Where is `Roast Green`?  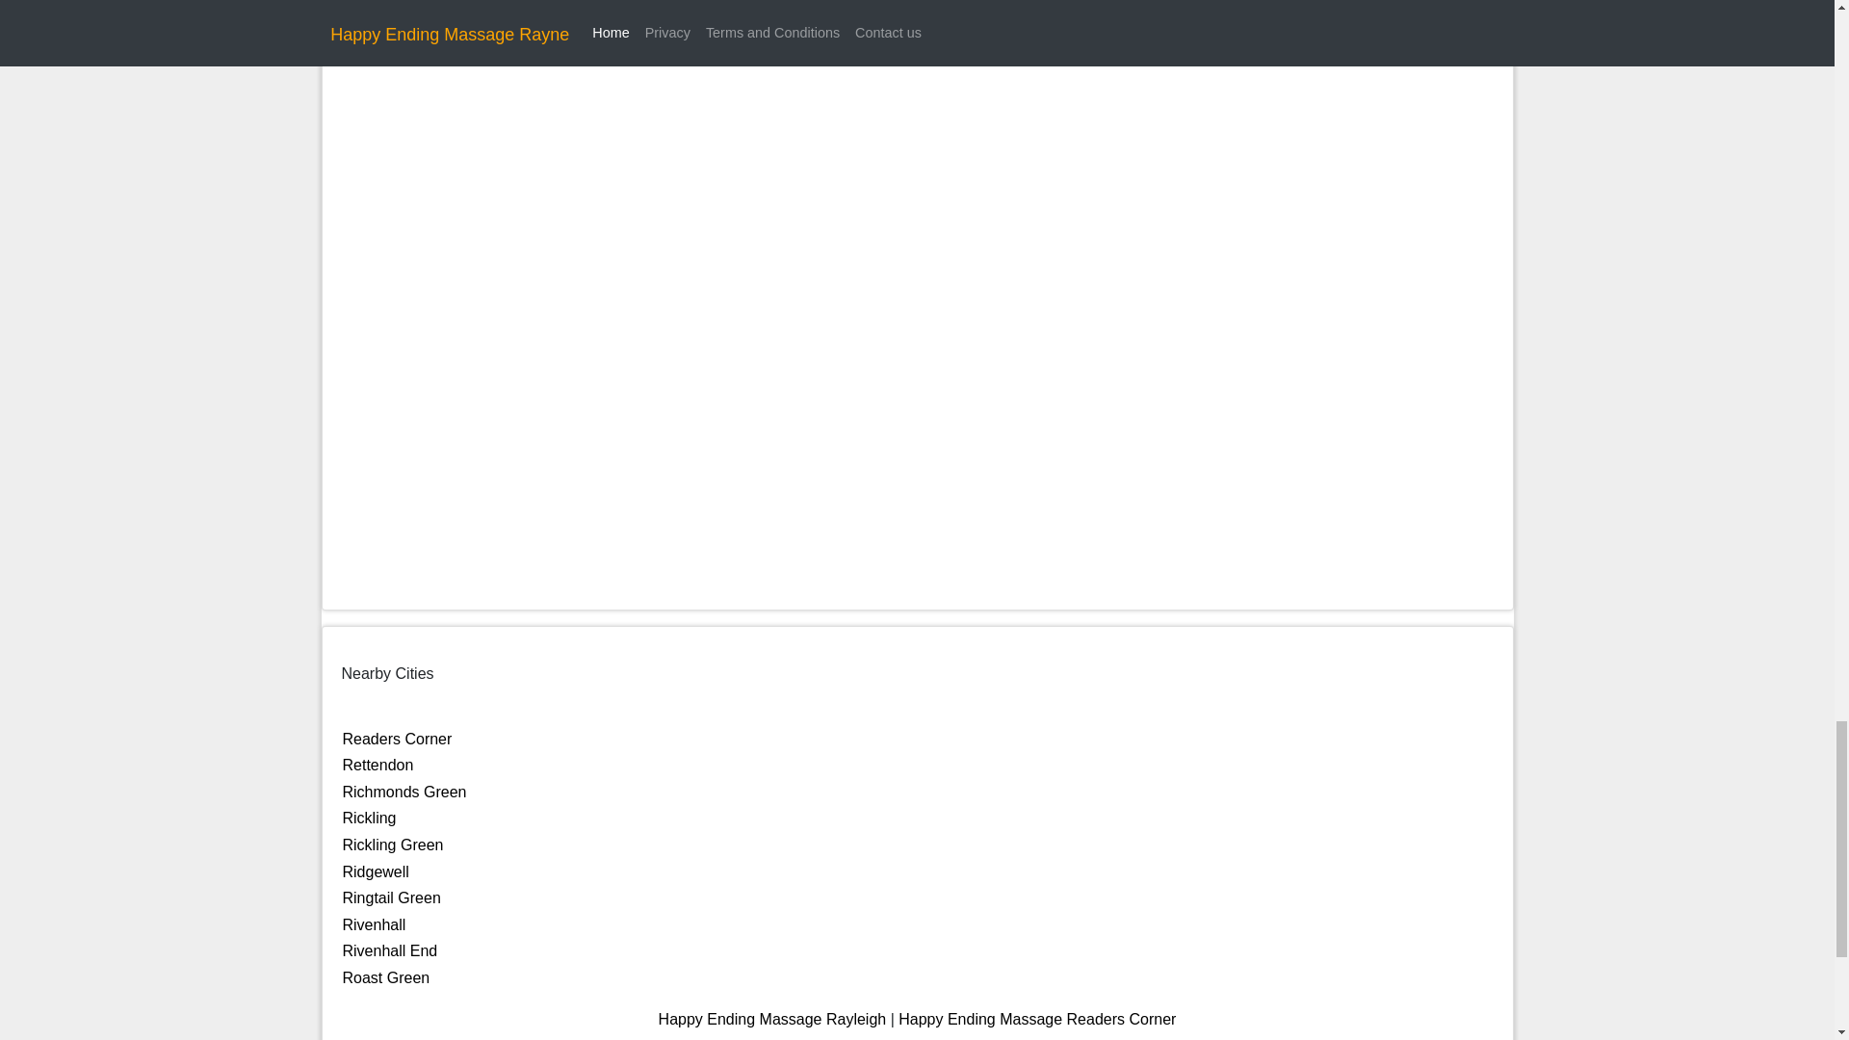
Roast Green is located at coordinates (386, 976).